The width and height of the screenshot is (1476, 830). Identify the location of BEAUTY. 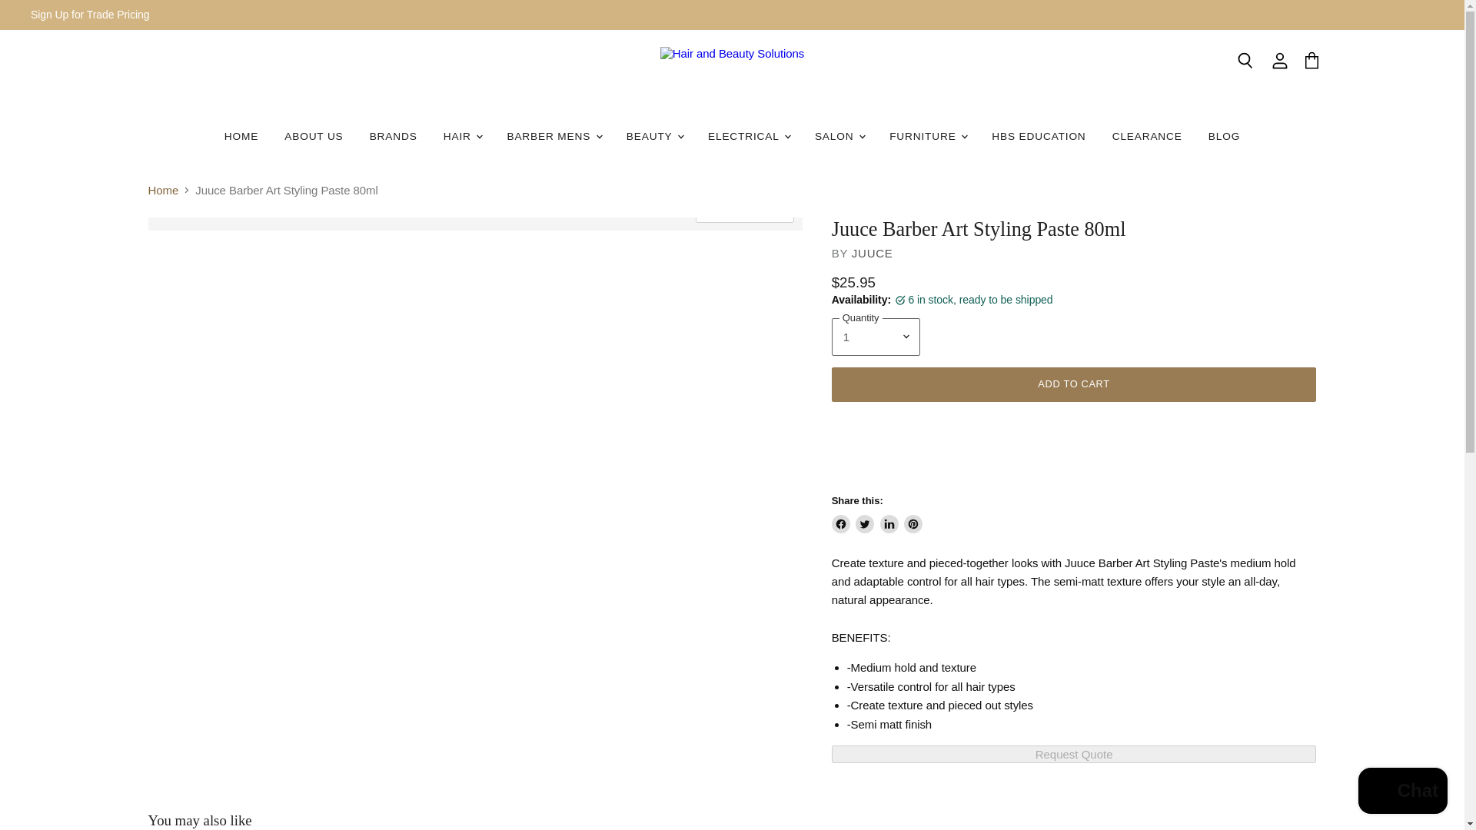
(654, 135).